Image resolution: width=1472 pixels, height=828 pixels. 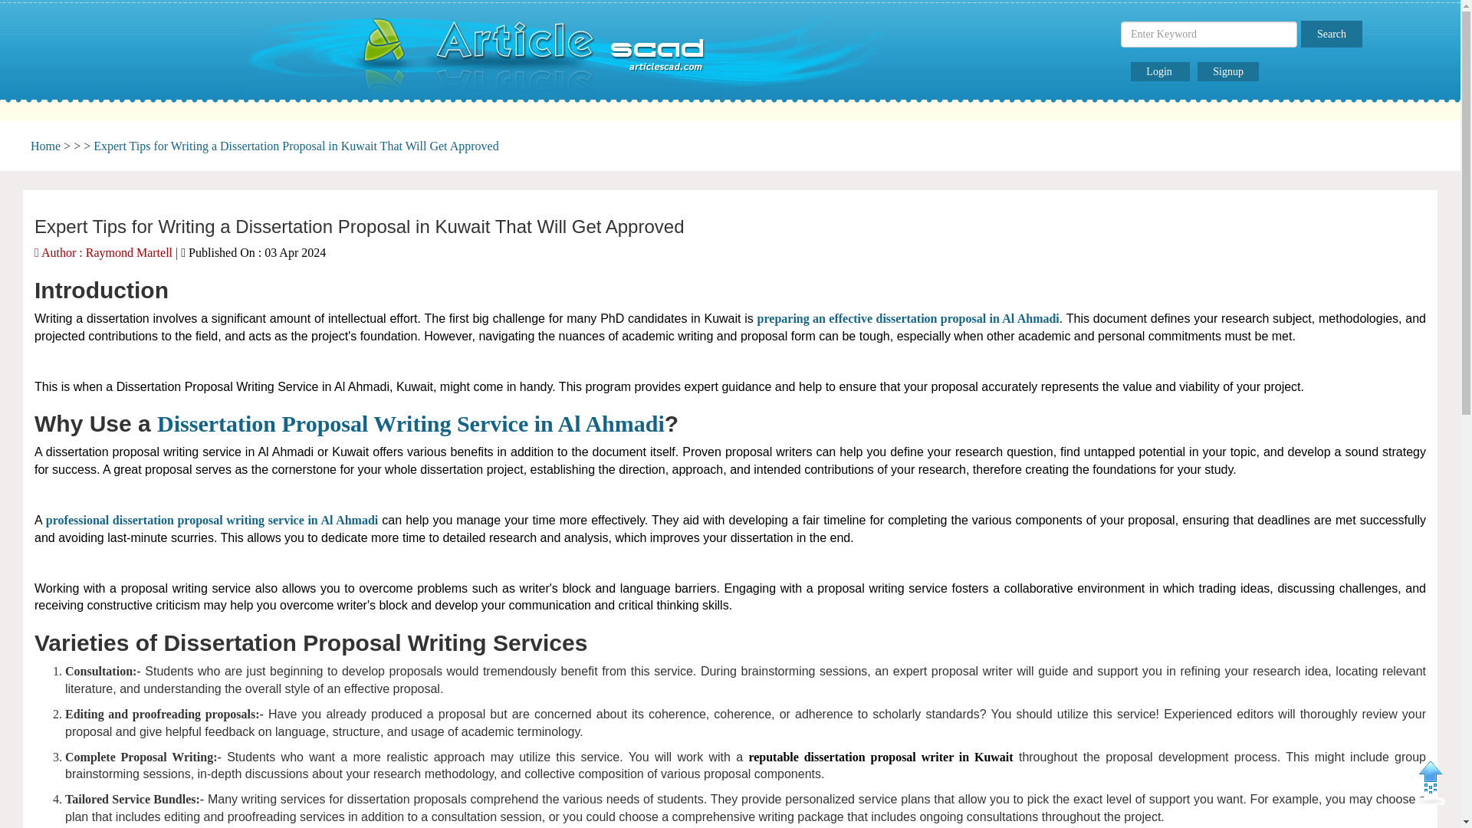 What do you see at coordinates (880, 756) in the screenshot?
I see `reputable dissertation proposal writer in Kuwait` at bounding box center [880, 756].